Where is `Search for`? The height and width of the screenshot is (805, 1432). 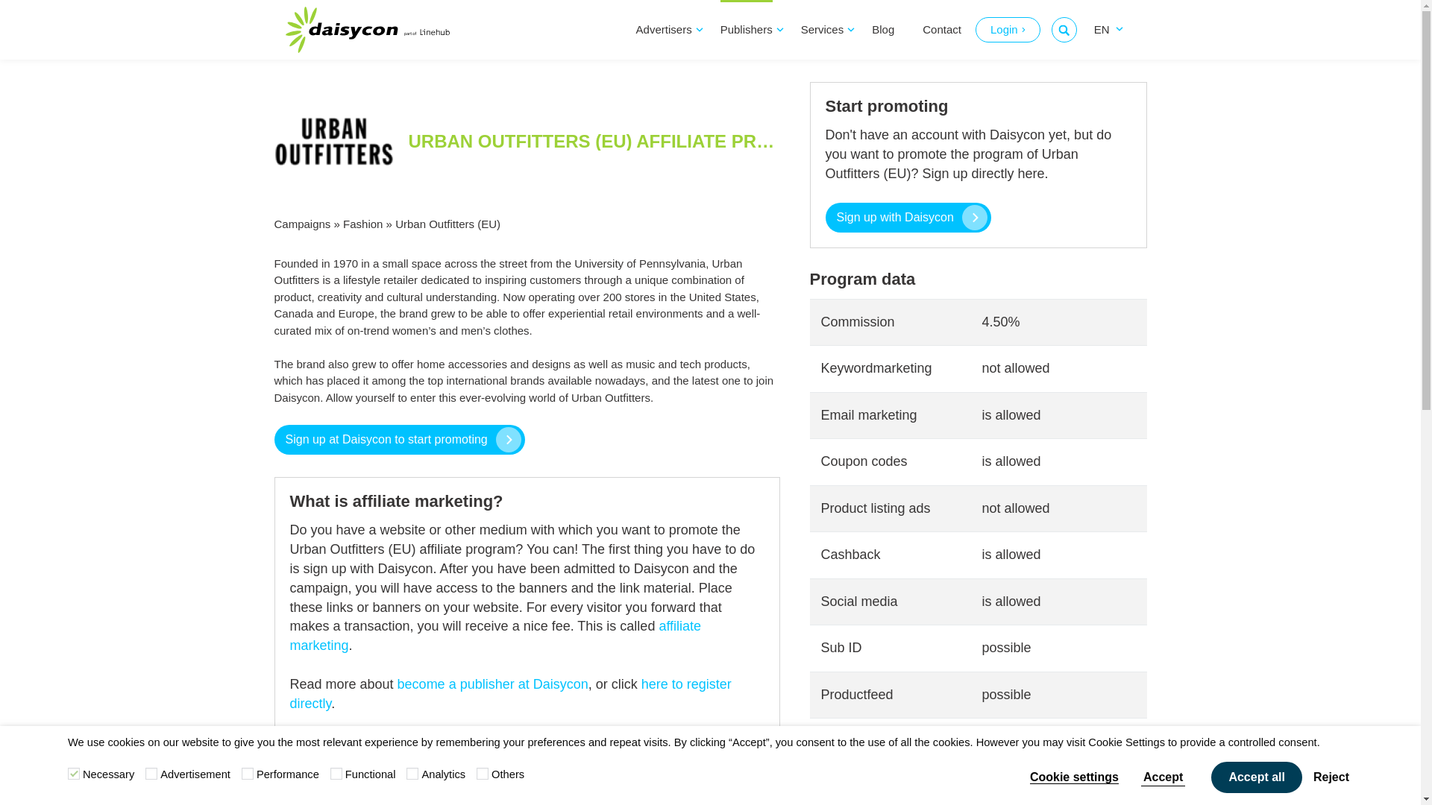
Search for is located at coordinates (1064, 30).